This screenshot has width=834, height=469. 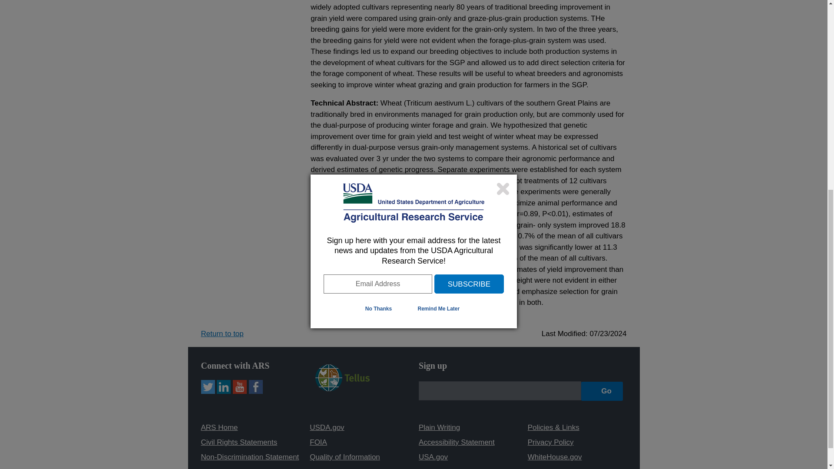 I want to click on LinkedIn, so click(x=224, y=386).